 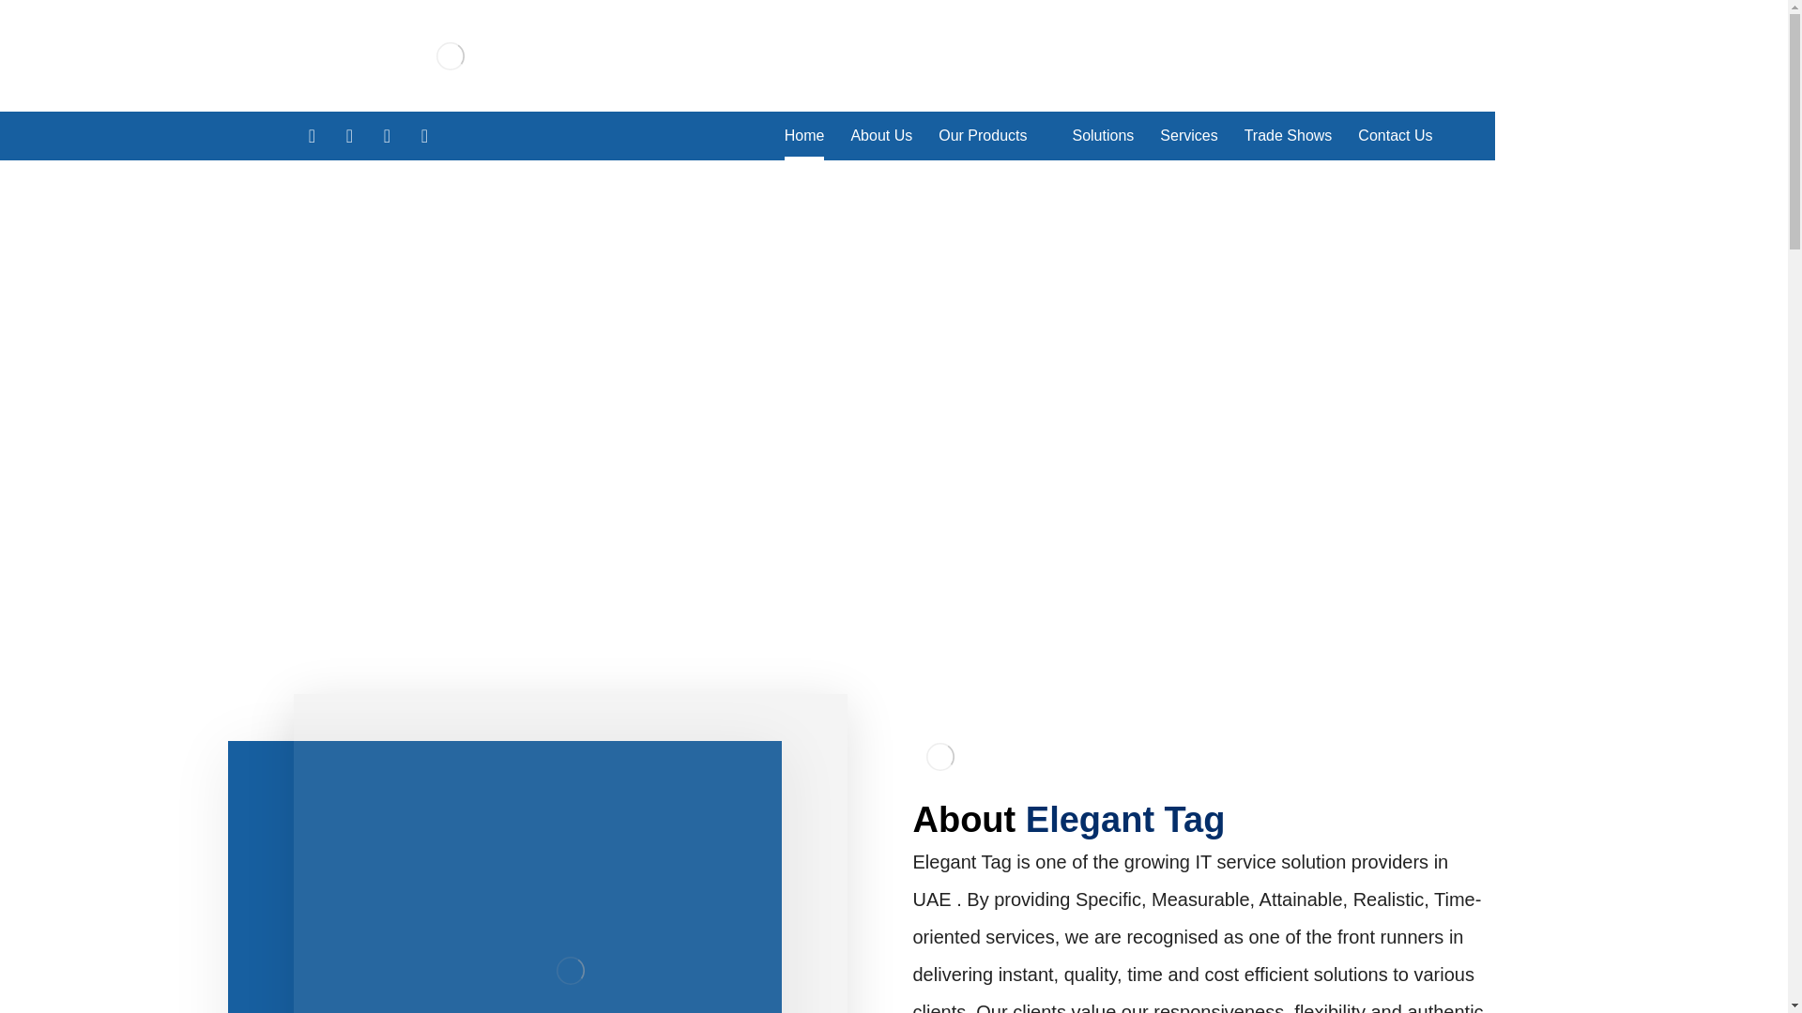 What do you see at coordinates (1289, 135) in the screenshot?
I see `Trade Shows` at bounding box center [1289, 135].